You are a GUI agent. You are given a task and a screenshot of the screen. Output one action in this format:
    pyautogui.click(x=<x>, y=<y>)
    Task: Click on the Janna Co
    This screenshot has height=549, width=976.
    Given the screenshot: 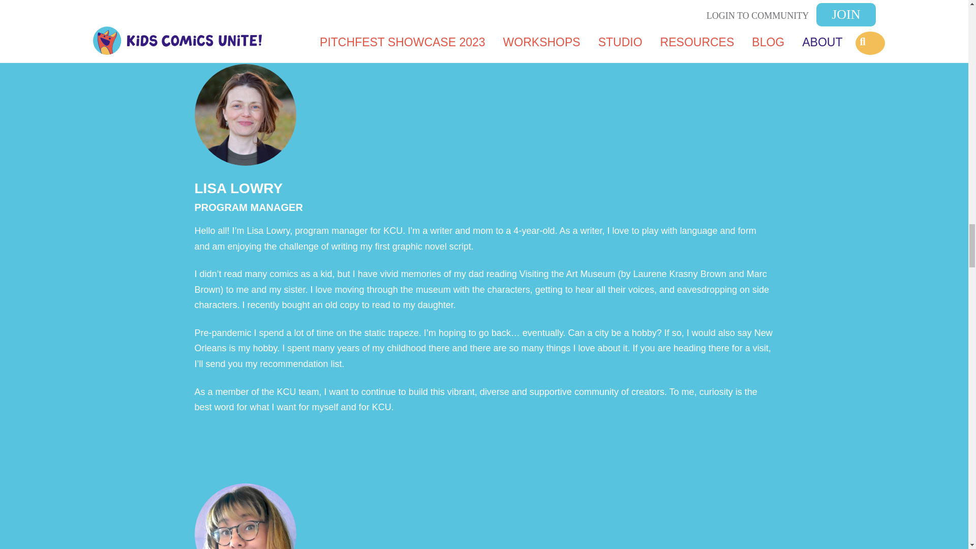 What is the action you would take?
    pyautogui.click(x=361, y=15)
    